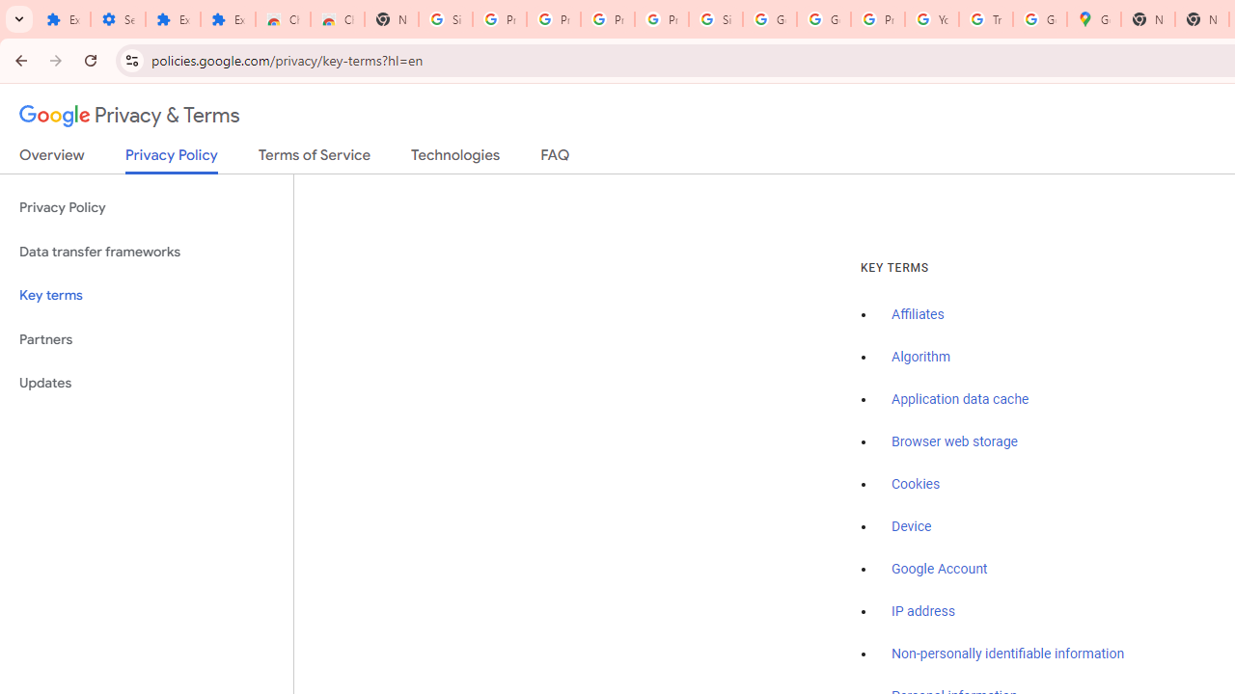 This screenshot has width=1235, height=694. Describe the element at coordinates (912, 526) in the screenshot. I see `Device` at that location.